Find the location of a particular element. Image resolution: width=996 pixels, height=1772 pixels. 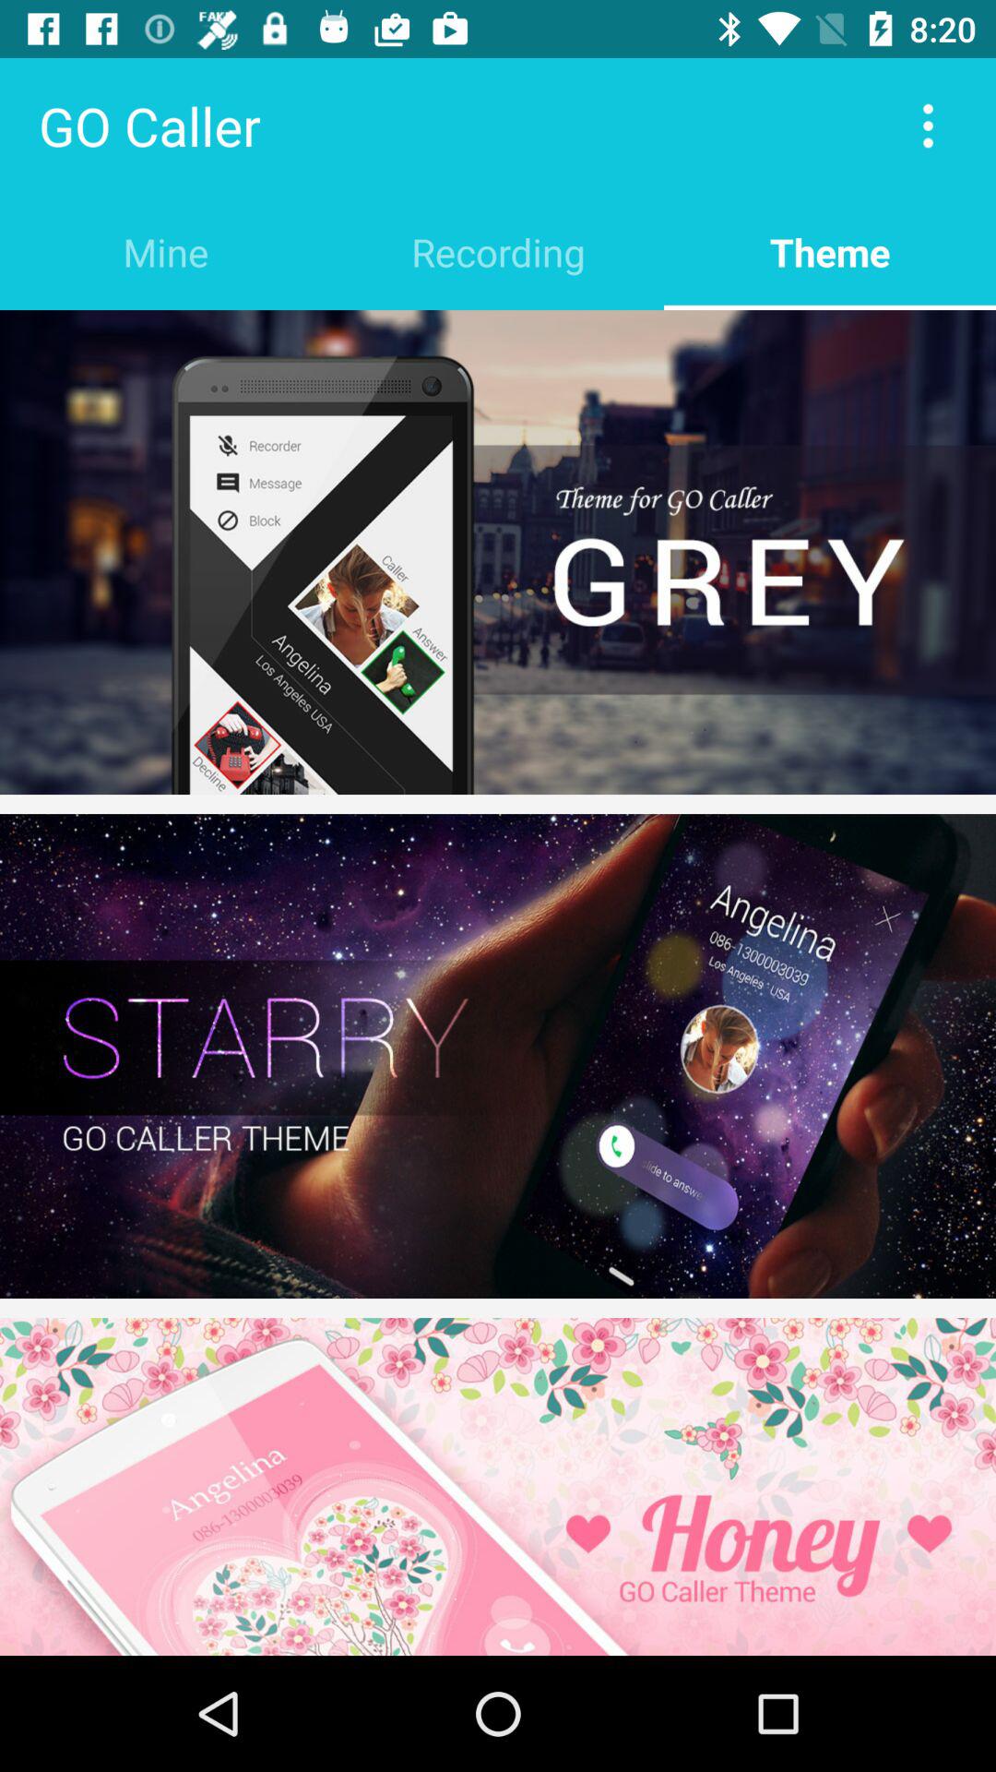

launch the item to the left of recording item is located at coordinates (166, 251).